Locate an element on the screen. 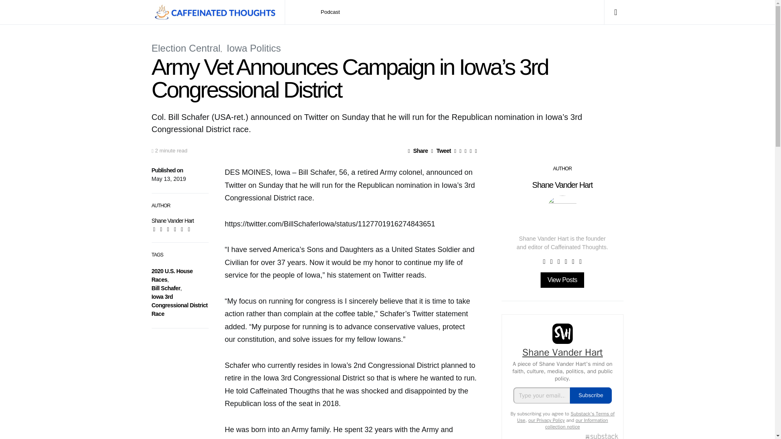  Bill Schafer is located at coordinates (166, 288).